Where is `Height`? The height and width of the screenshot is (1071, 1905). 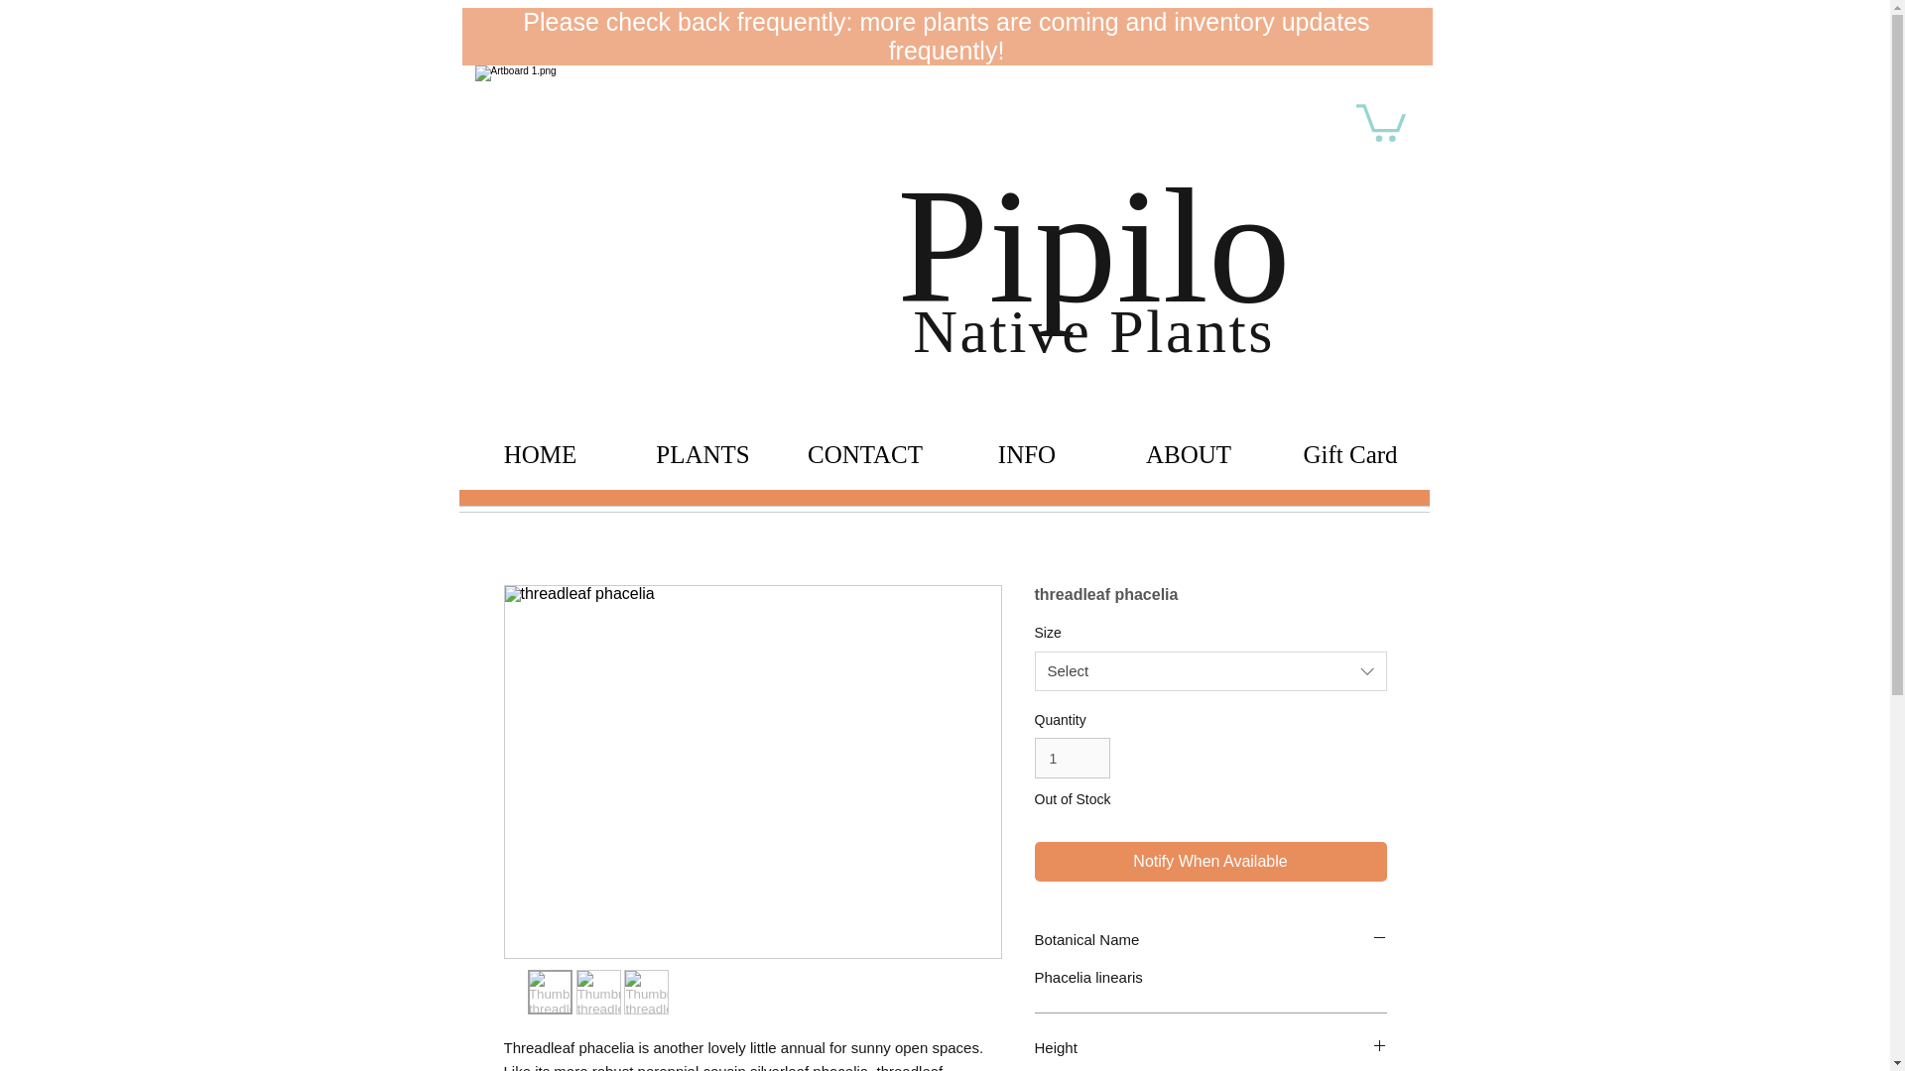 Height is located at coordinates (1210, 1047).